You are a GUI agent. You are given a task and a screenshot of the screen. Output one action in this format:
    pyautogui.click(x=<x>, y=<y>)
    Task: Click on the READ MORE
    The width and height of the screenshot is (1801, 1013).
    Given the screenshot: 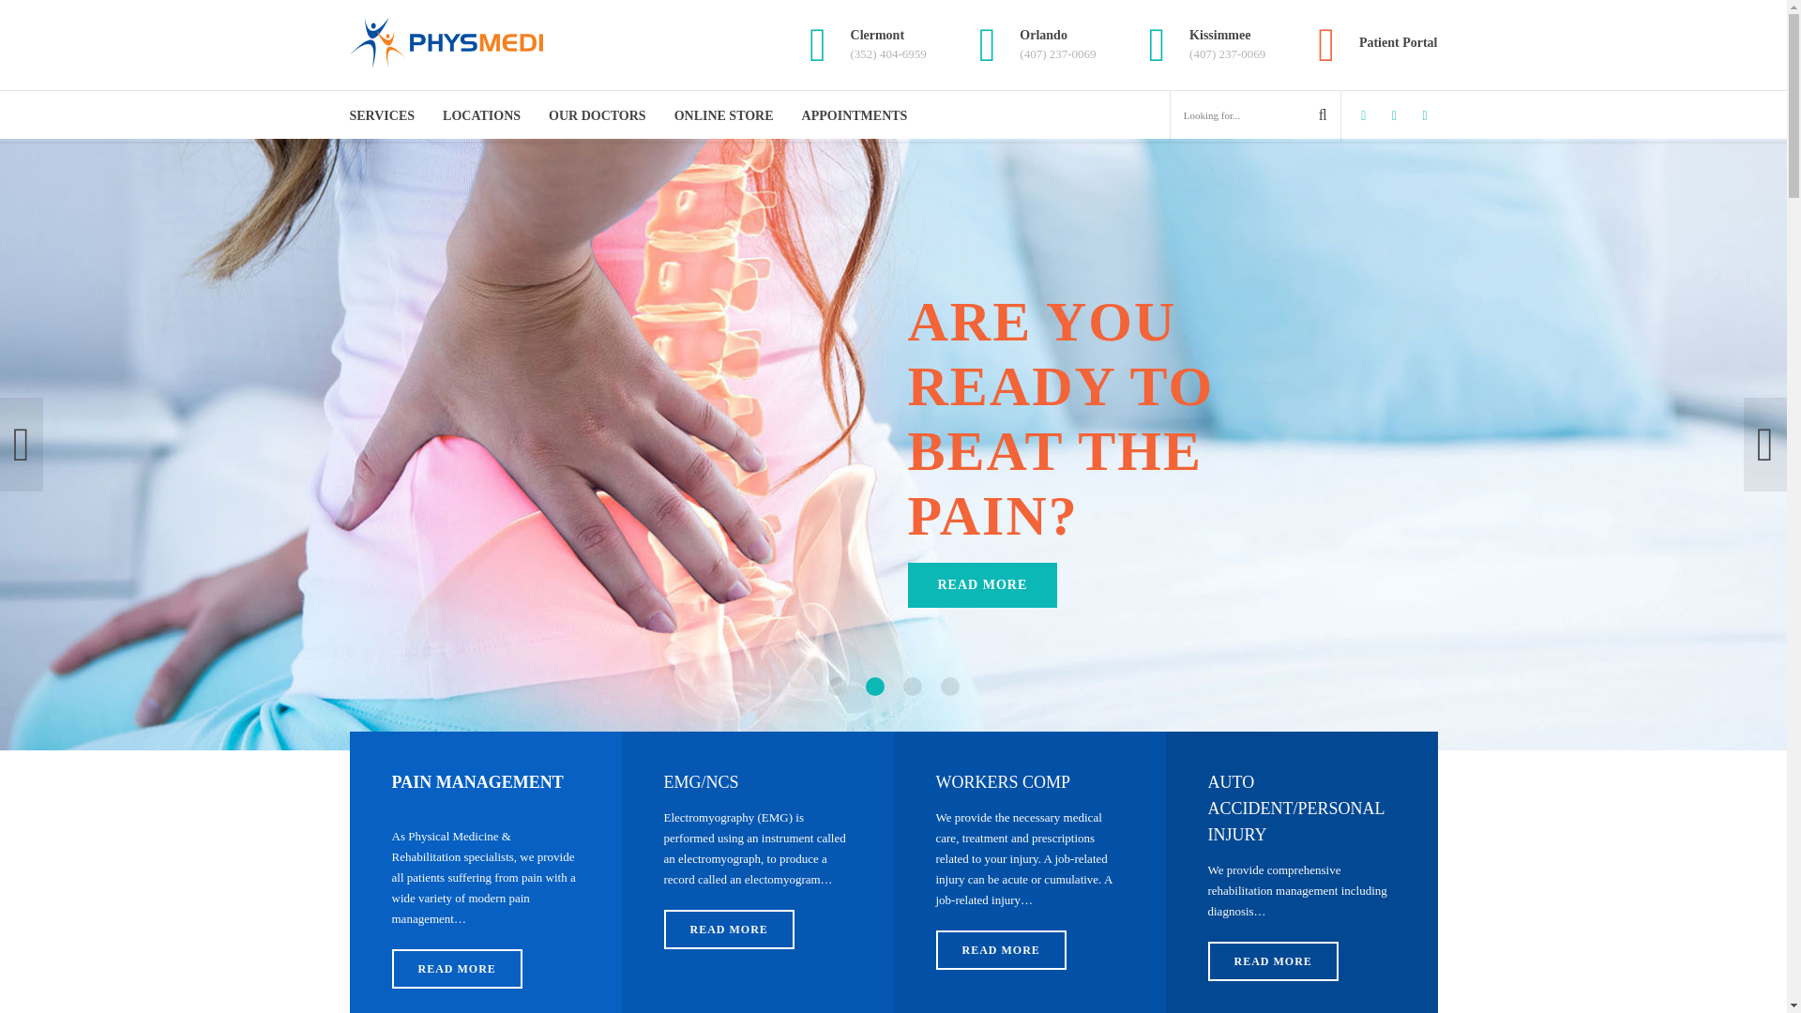 What is the action you would take?
    pyautogui.click(x=983, y=585)
    